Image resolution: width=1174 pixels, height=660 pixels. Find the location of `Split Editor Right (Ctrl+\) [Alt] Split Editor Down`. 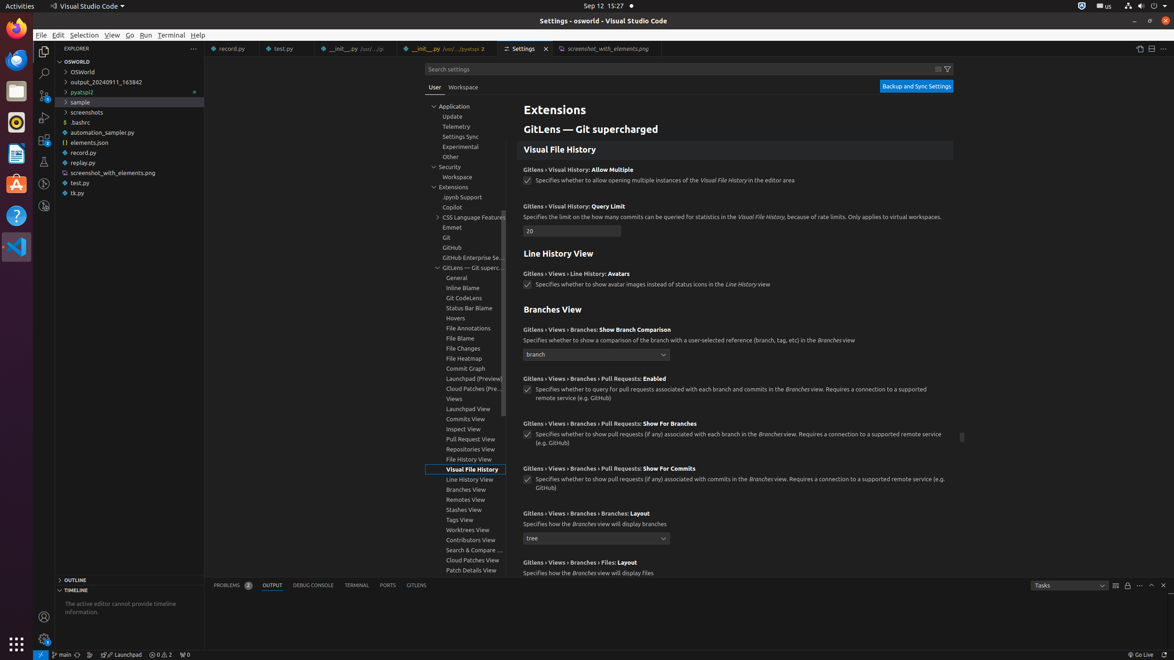

Split Editor Right (Ctrl+\) [Alt] Split Editor Down is located at coordinates (1152, 49).